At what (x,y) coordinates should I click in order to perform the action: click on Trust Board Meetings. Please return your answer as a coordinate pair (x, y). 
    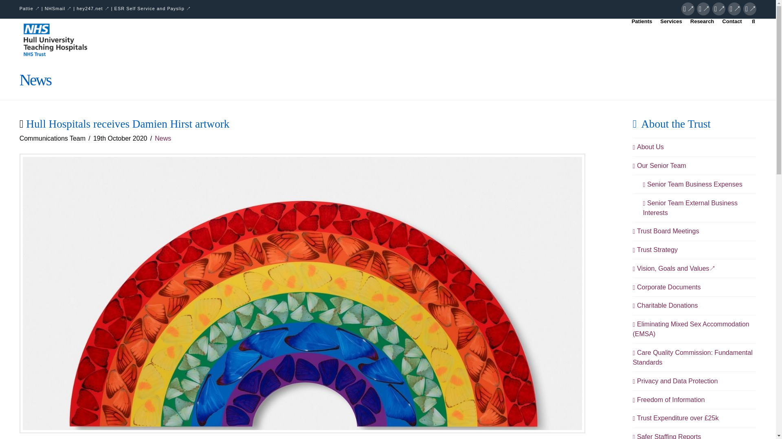
    Looking at the image, I should click on (666, 231).